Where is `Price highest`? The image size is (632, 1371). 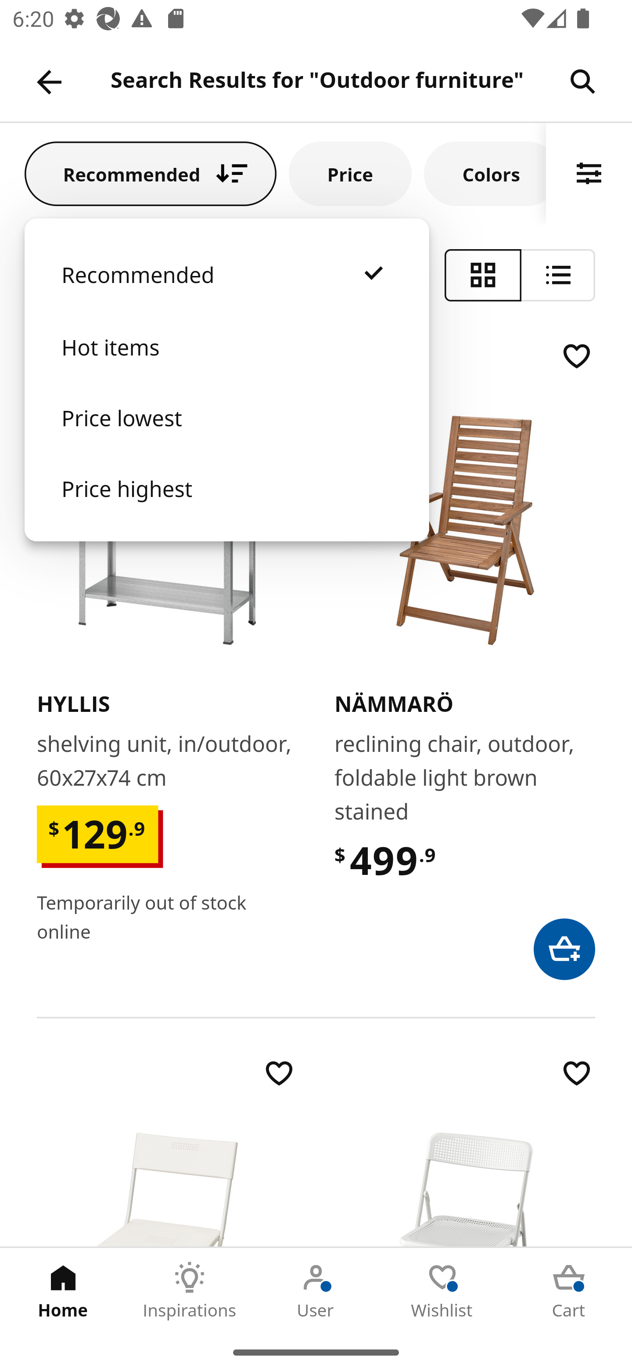
Price highest is located at coordinates (226, 506).